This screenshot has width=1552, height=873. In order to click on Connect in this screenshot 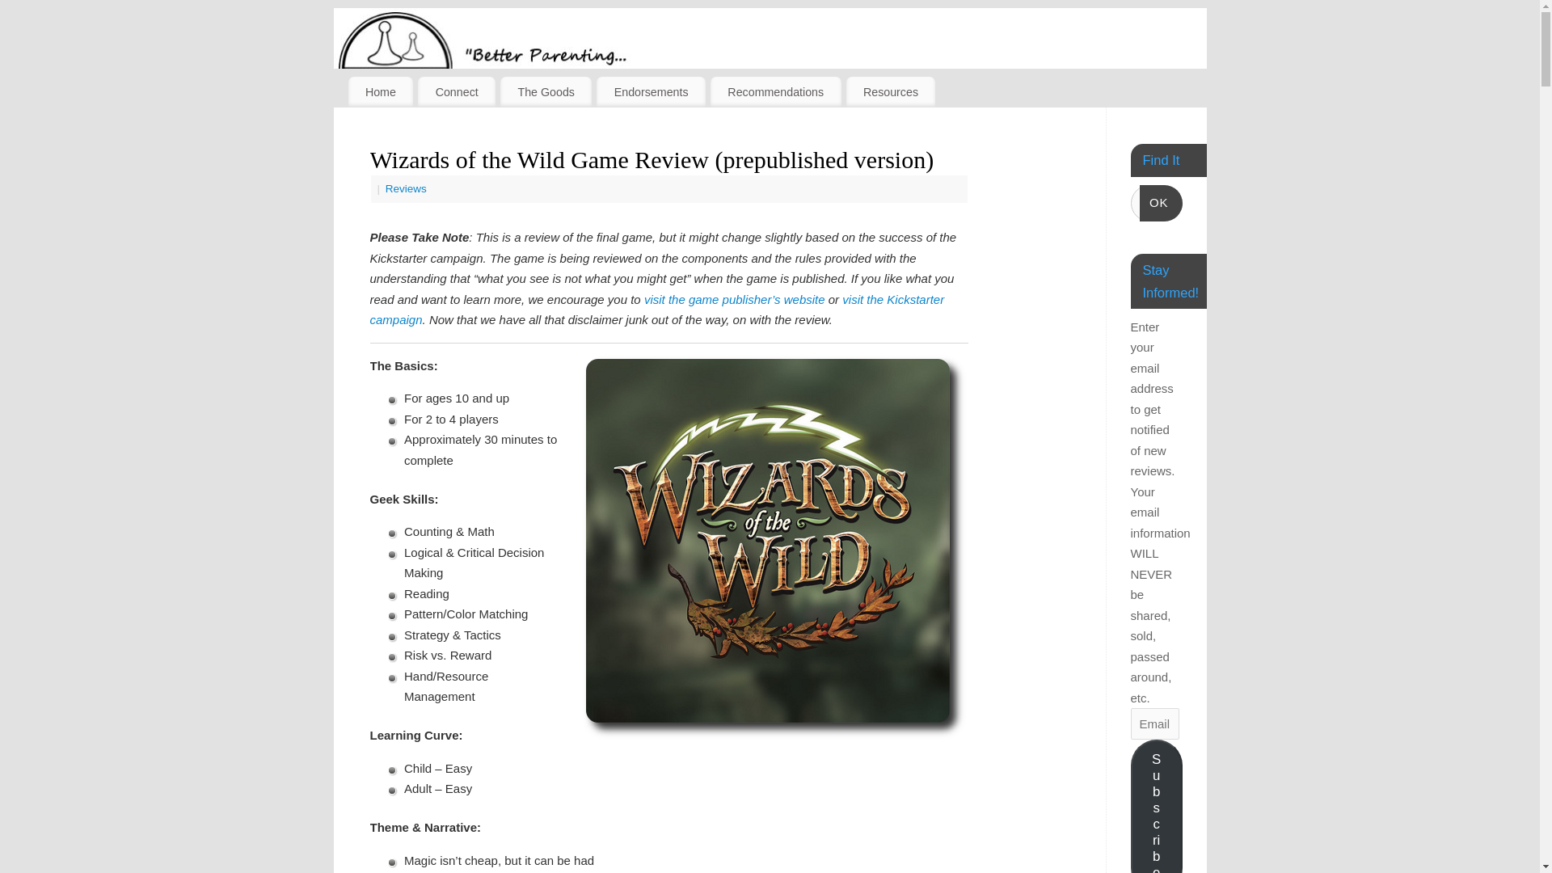, I will do `click(456, 92)`.